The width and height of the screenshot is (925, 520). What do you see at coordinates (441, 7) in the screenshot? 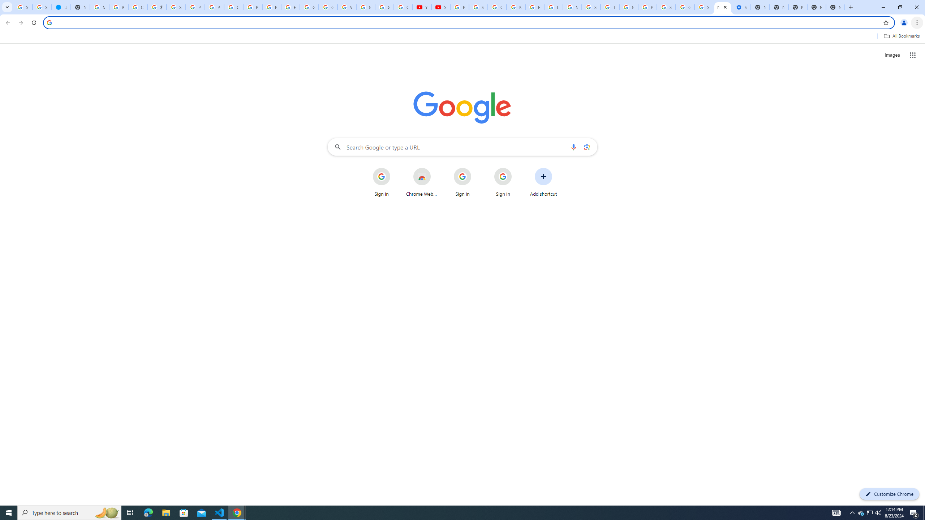
I see `Subscriptions - YouTube` at bounding box center [441, 7].